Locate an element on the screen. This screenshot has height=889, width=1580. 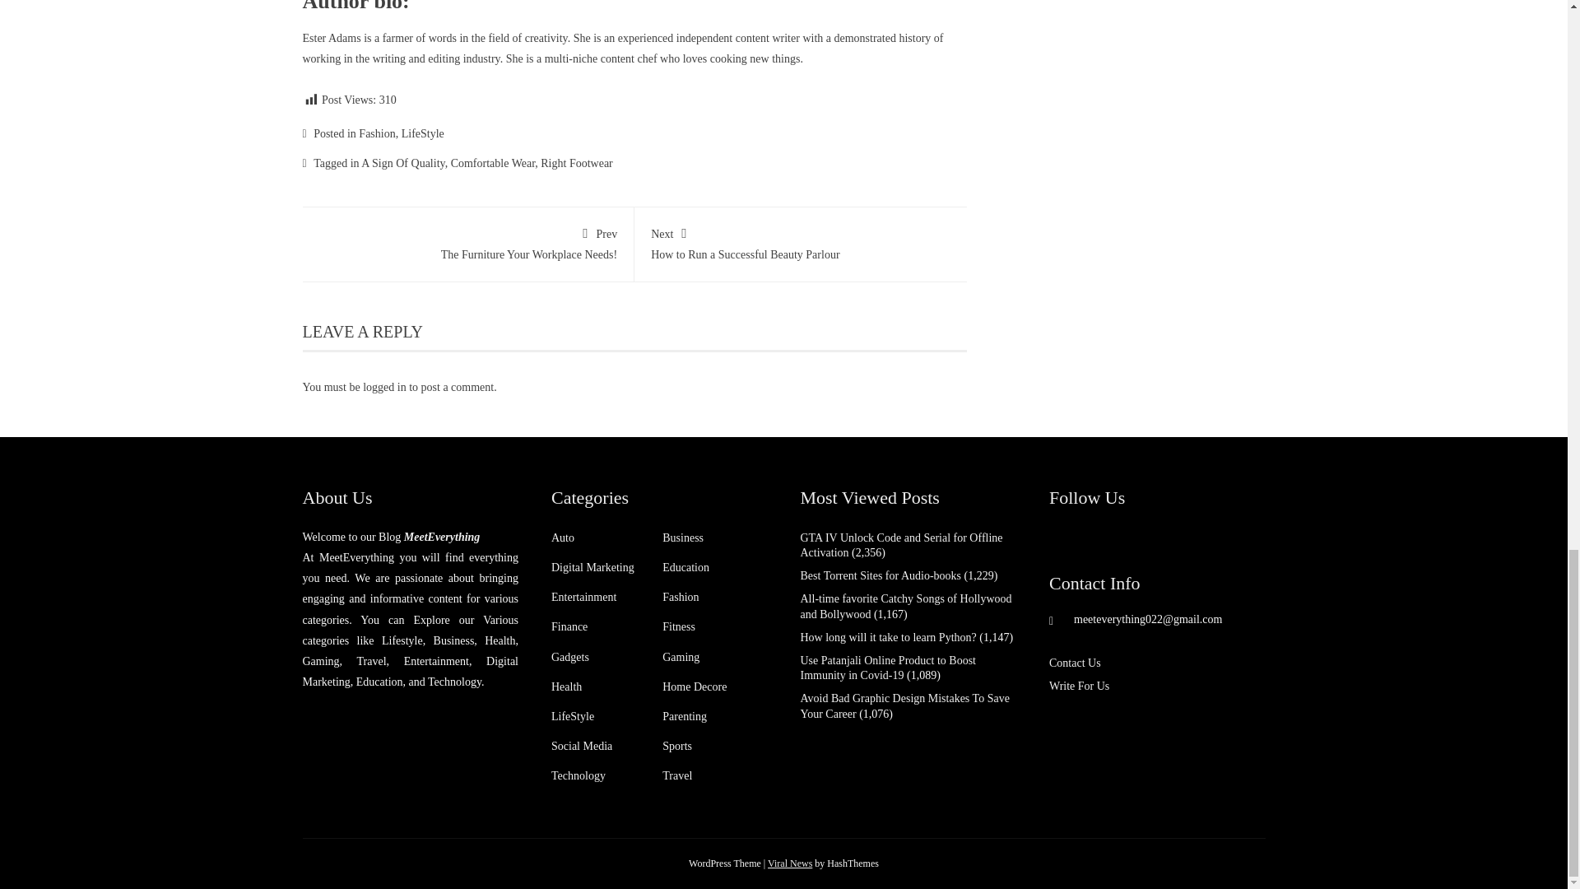
LifeStyle is located at coordinates (402, 163).